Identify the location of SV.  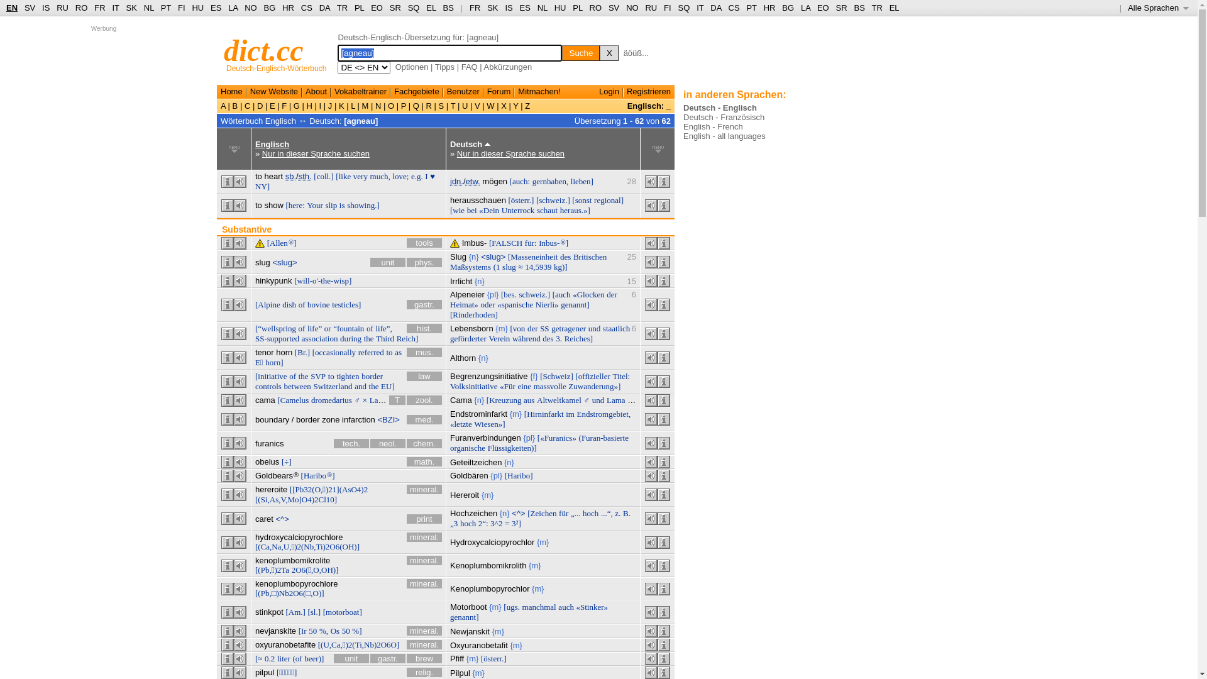
(30, 8).